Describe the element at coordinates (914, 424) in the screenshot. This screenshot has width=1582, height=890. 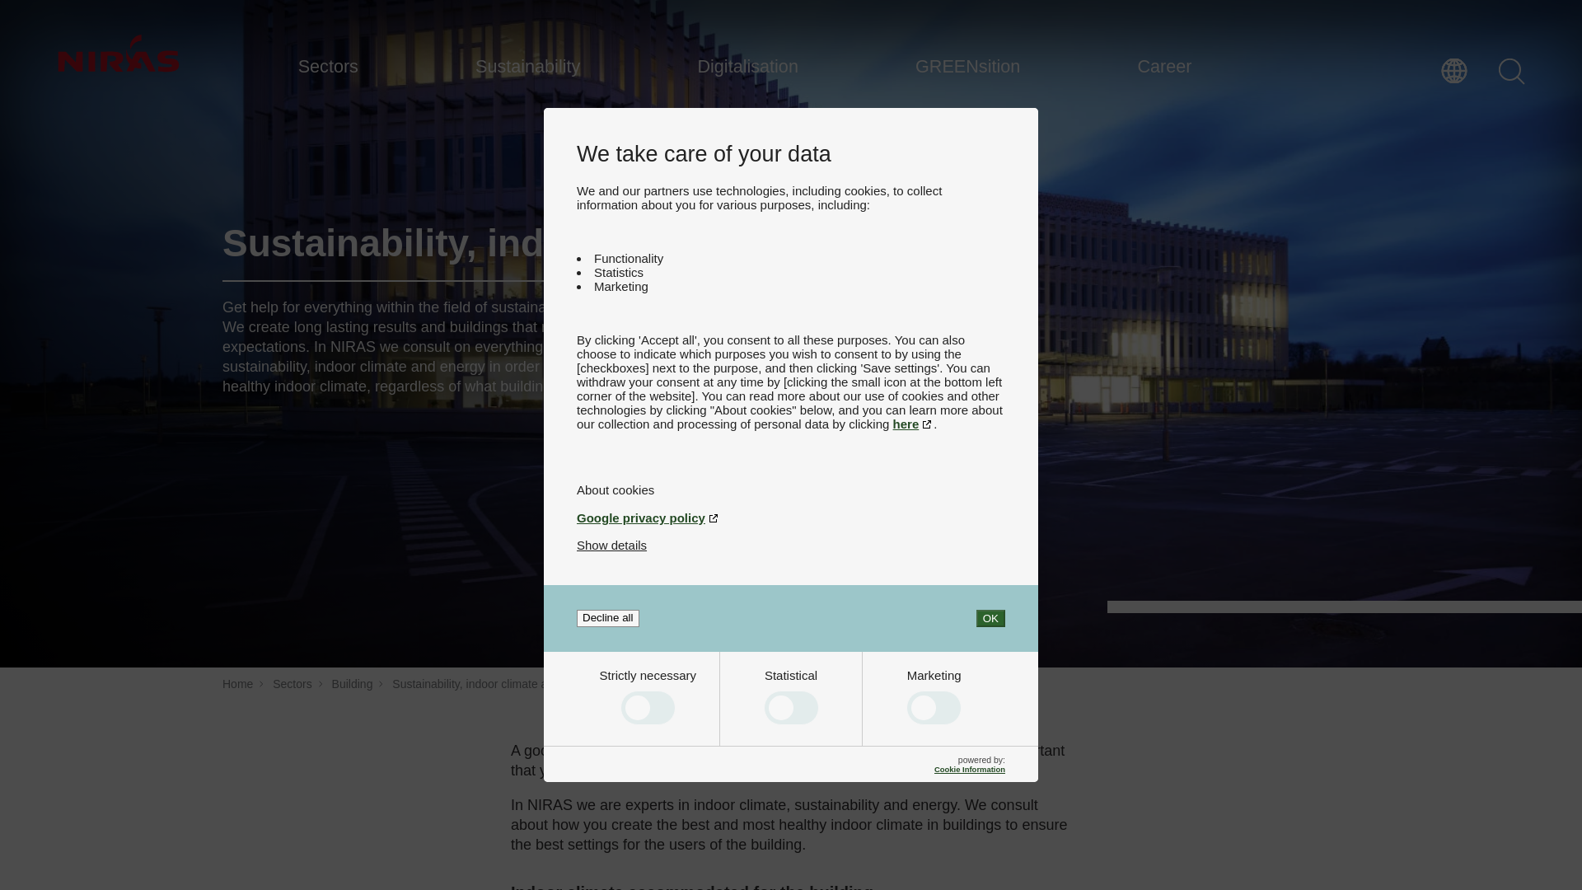
I see `here` at that location.